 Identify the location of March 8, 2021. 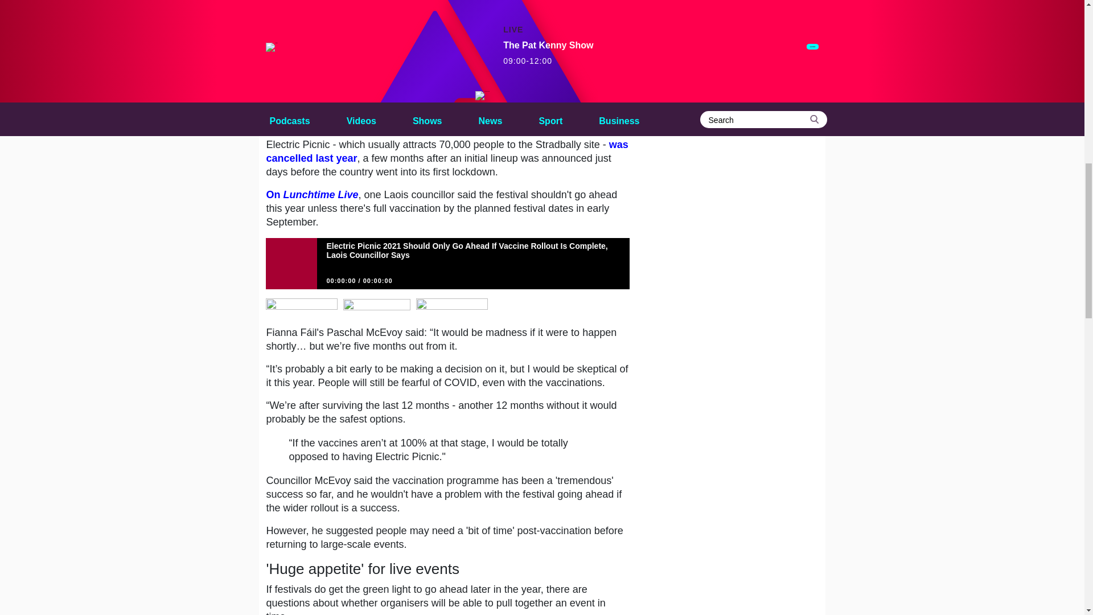
(467, 121).